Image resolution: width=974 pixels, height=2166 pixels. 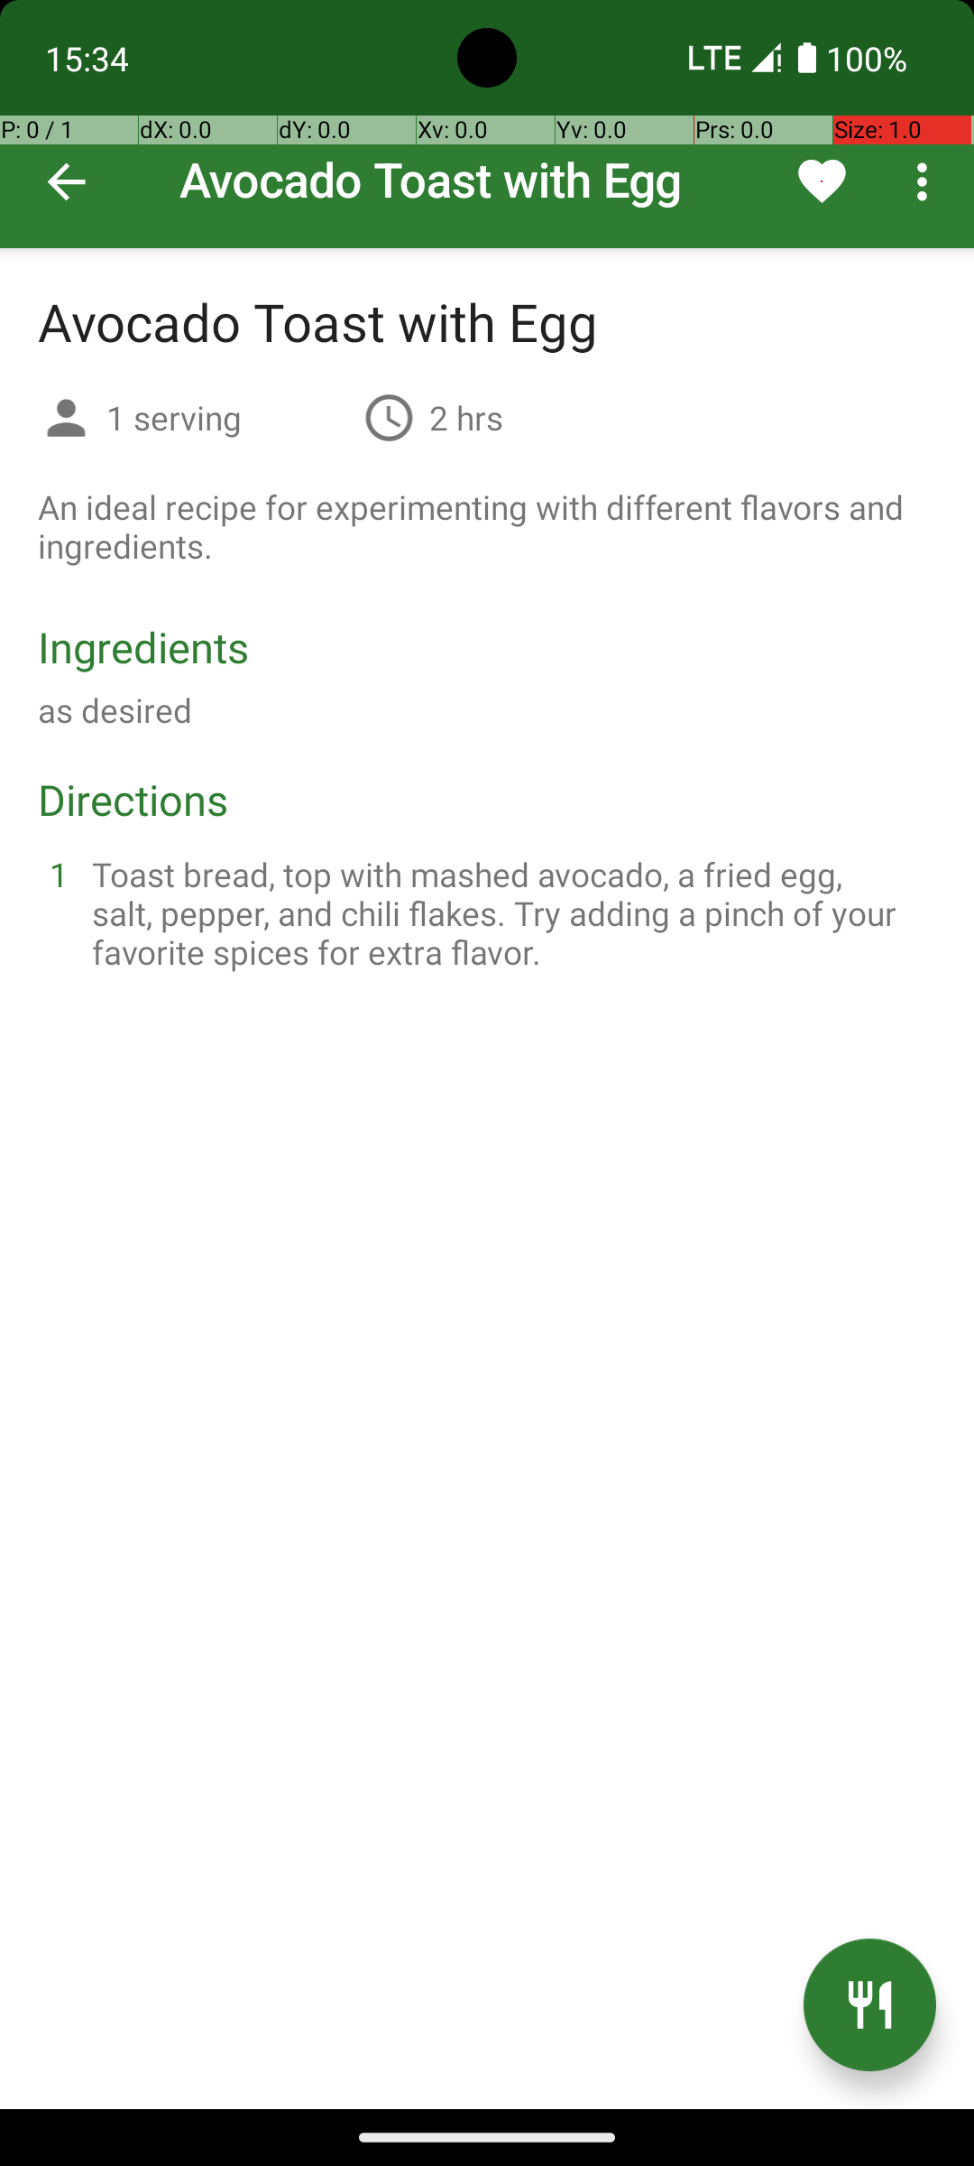 What do you see at coordinates (509, 913) in the screenshot?
I see `Toast bread, top with mashed avocado, a fried egg, salt, pepper, and chili flakes. Try adding a pinch of your favorite spices for extra flavor.` at bounding box center [509, 913].